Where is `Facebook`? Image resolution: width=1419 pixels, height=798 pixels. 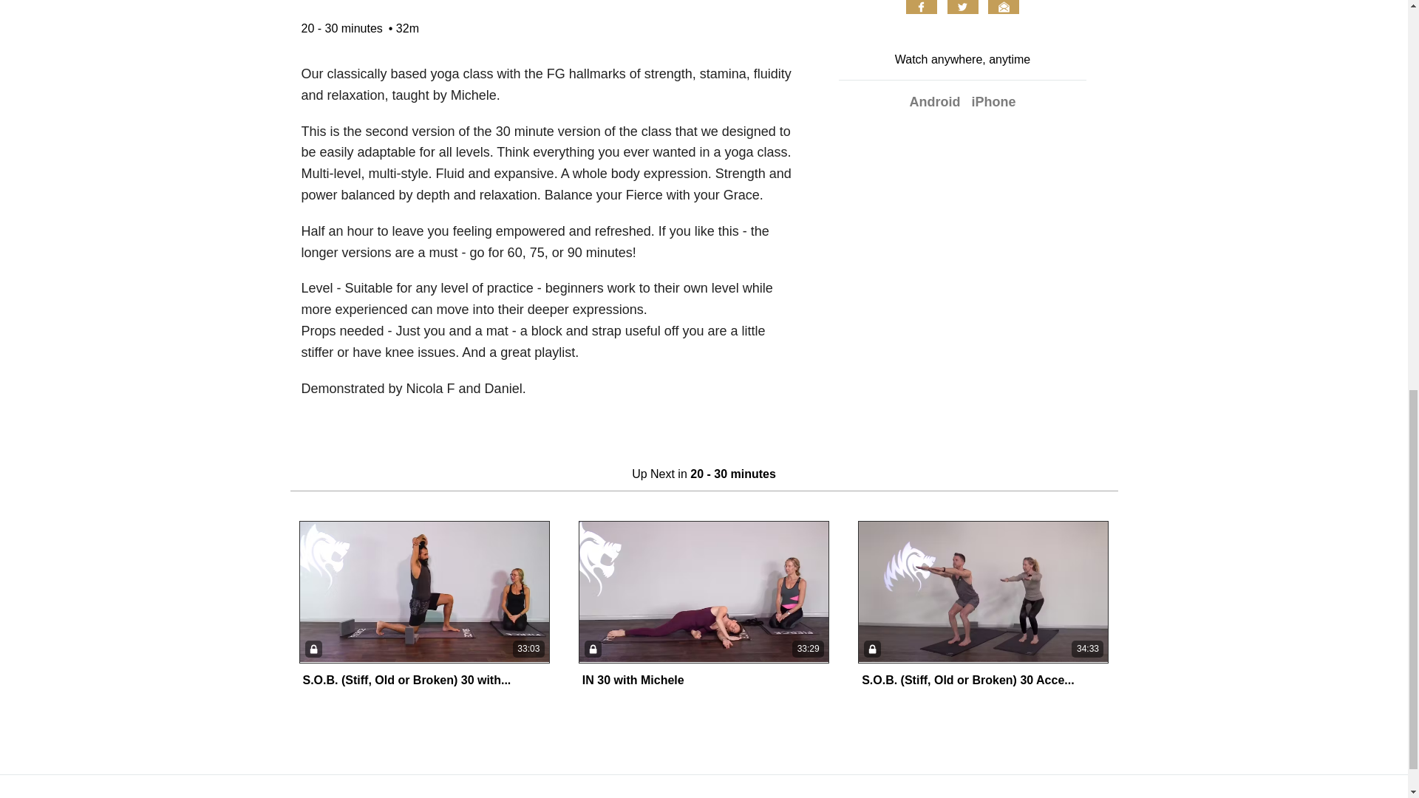
Facebook is located at coordinates (921, 7).